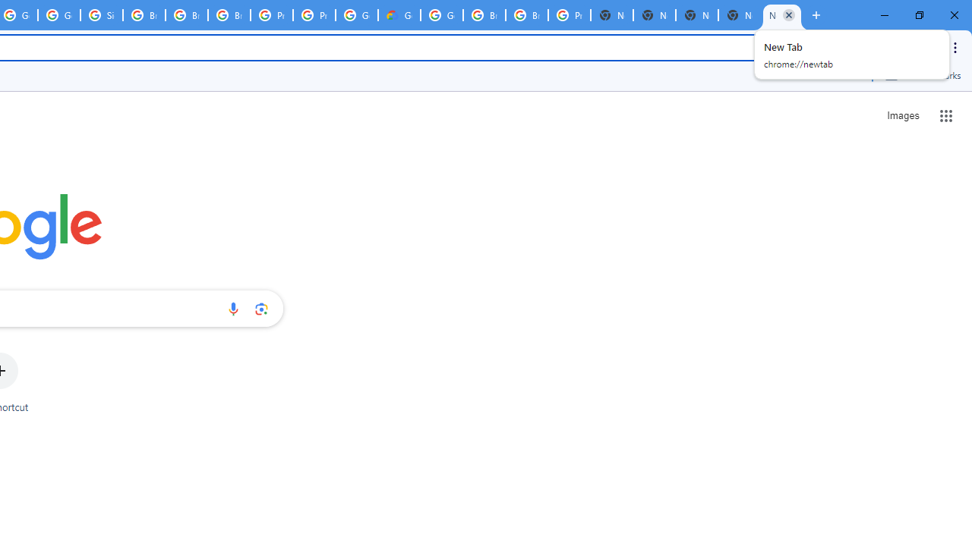 This screenshot has height=546, width=972. Describe the element at coordinates (740, 15) in the screenshot. I see `New Tab` at that location.